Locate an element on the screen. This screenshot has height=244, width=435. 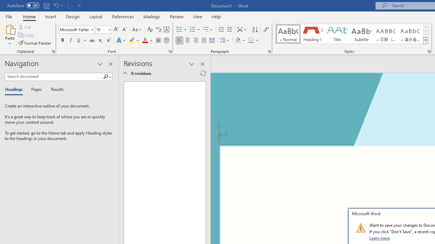
Align Right is located at coordinates (196, 41).